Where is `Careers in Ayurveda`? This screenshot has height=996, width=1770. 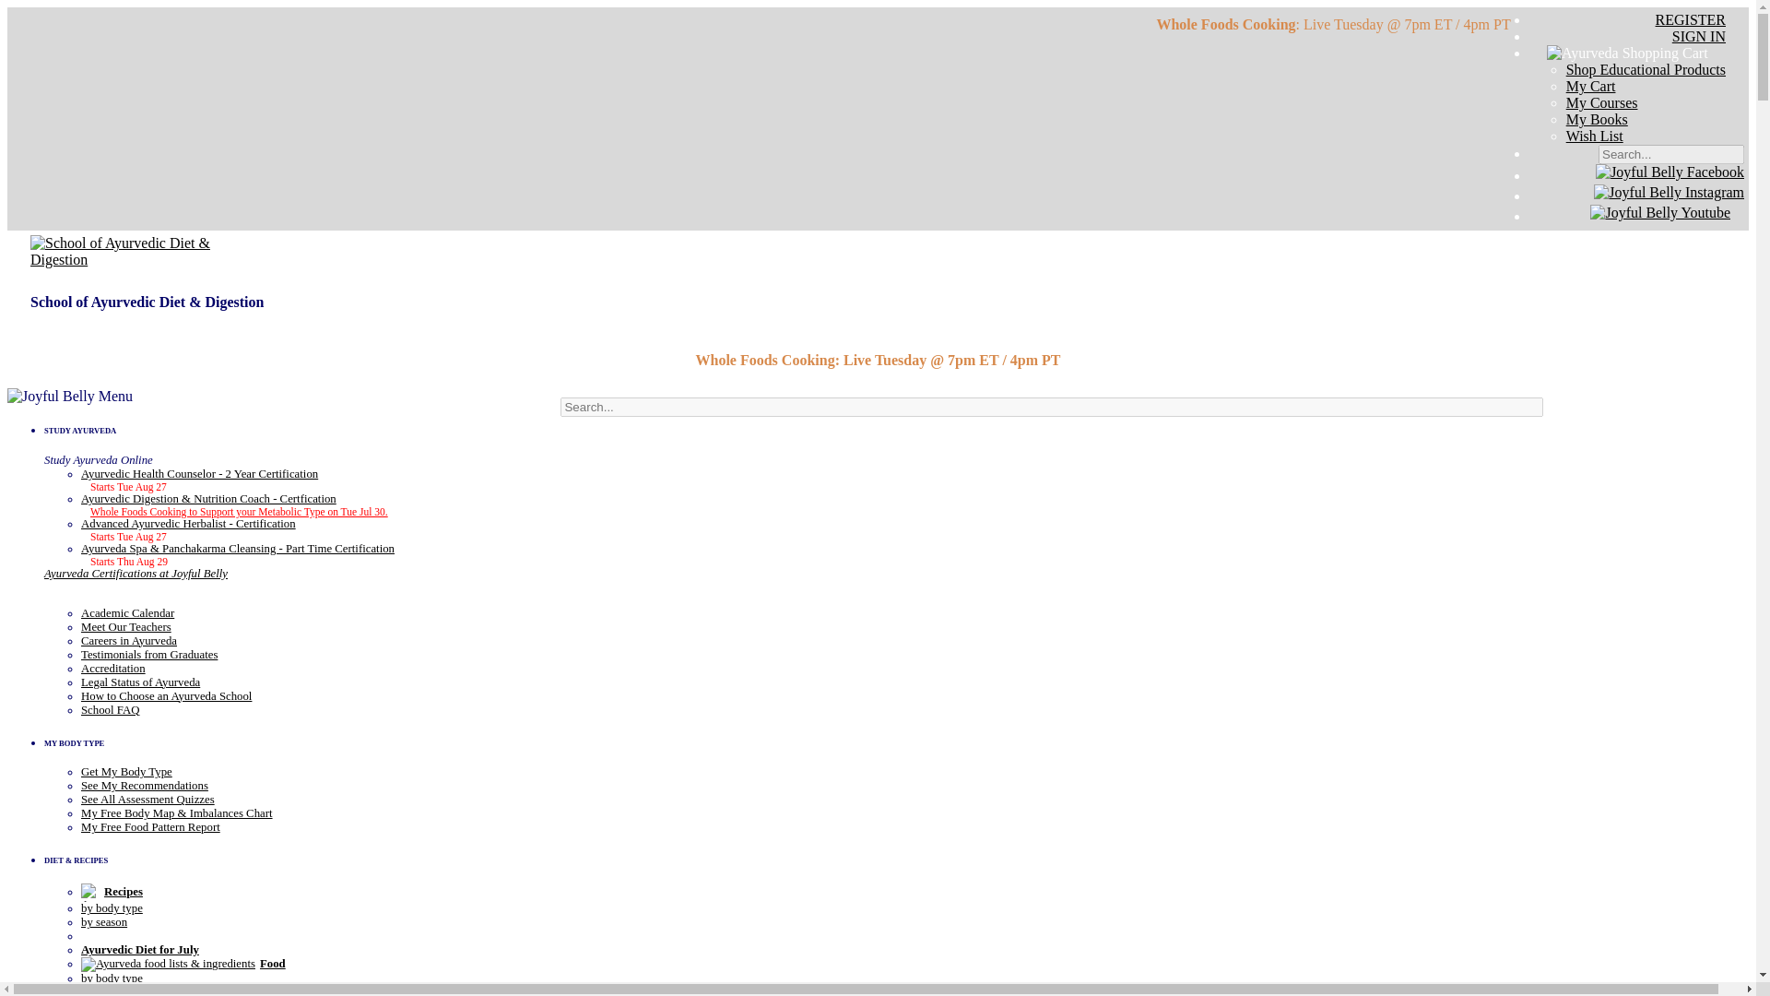 Careers in Ayurveda is located at coordinates (129, 640).